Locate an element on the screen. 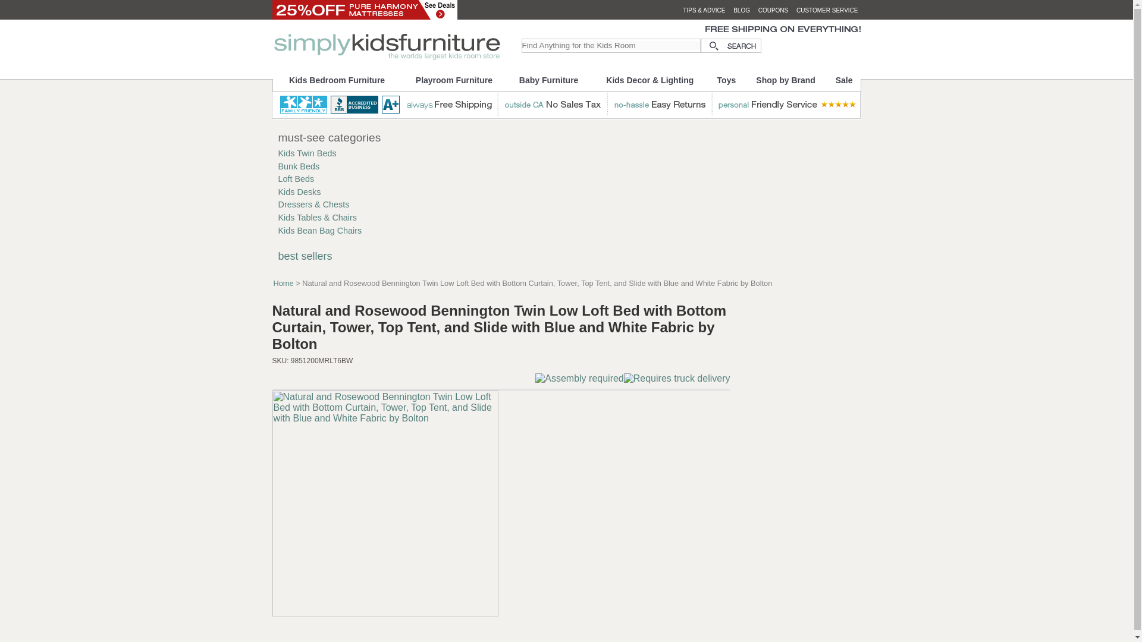 The height and width of the screenshot is (642, 1142). Sale is located at coordinates (845, 80).